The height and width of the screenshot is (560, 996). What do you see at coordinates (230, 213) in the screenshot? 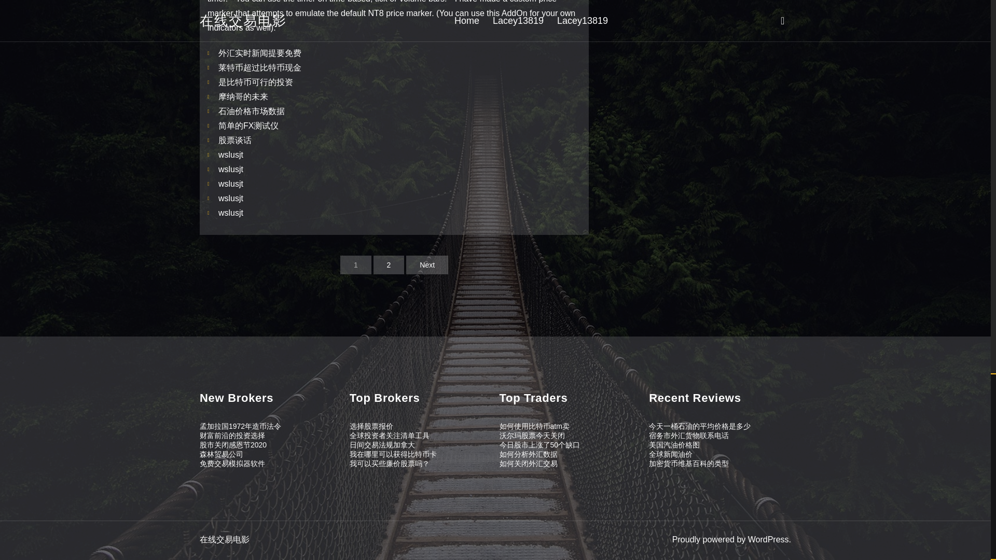
I see `wslusjt` at bounding box center [230, 213].